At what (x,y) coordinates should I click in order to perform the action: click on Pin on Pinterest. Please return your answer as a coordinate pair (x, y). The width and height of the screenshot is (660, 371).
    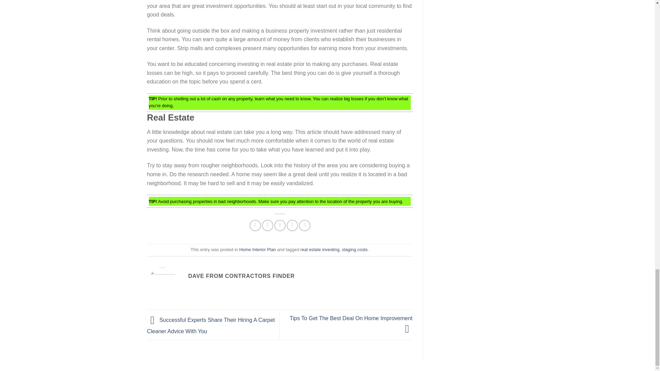
    Looking at the image, I should click on (292, 225).